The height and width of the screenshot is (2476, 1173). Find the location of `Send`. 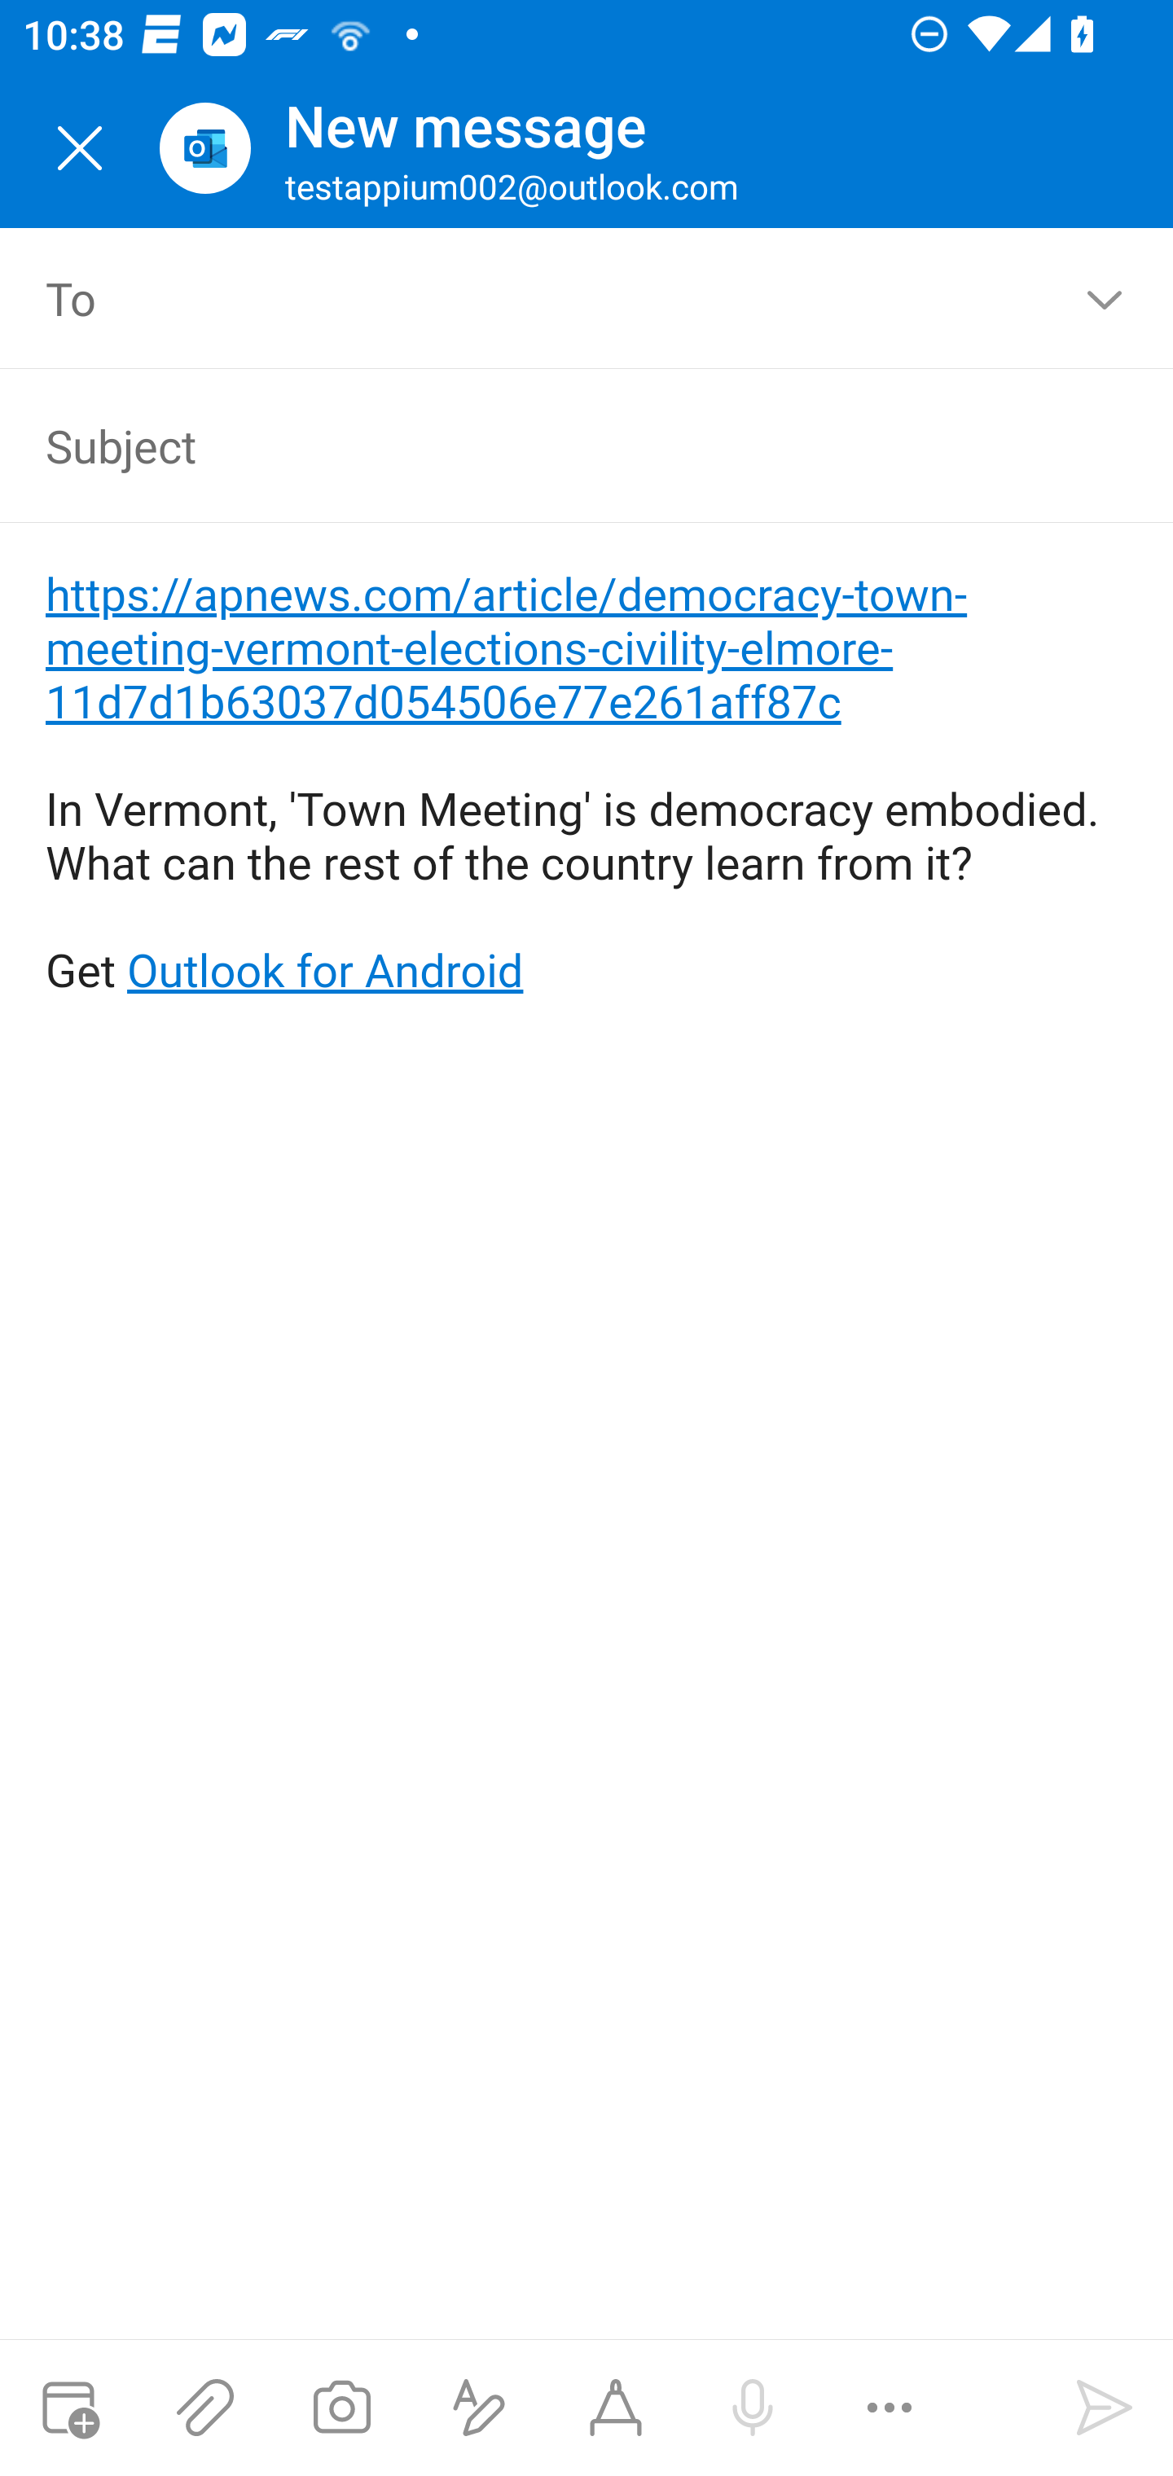

Send is located at coordinates (1105, 2408).